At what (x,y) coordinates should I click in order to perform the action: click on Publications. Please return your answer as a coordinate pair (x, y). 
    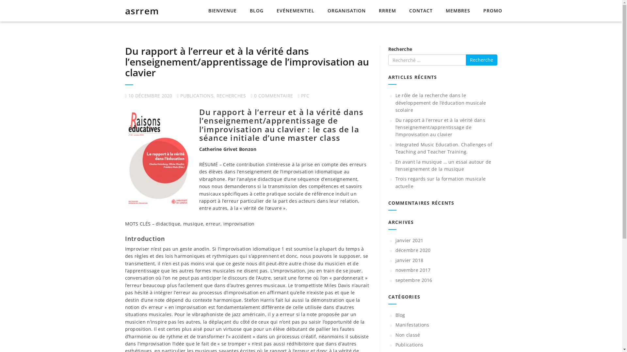
    Looking at the image, I should click on (409, 345).